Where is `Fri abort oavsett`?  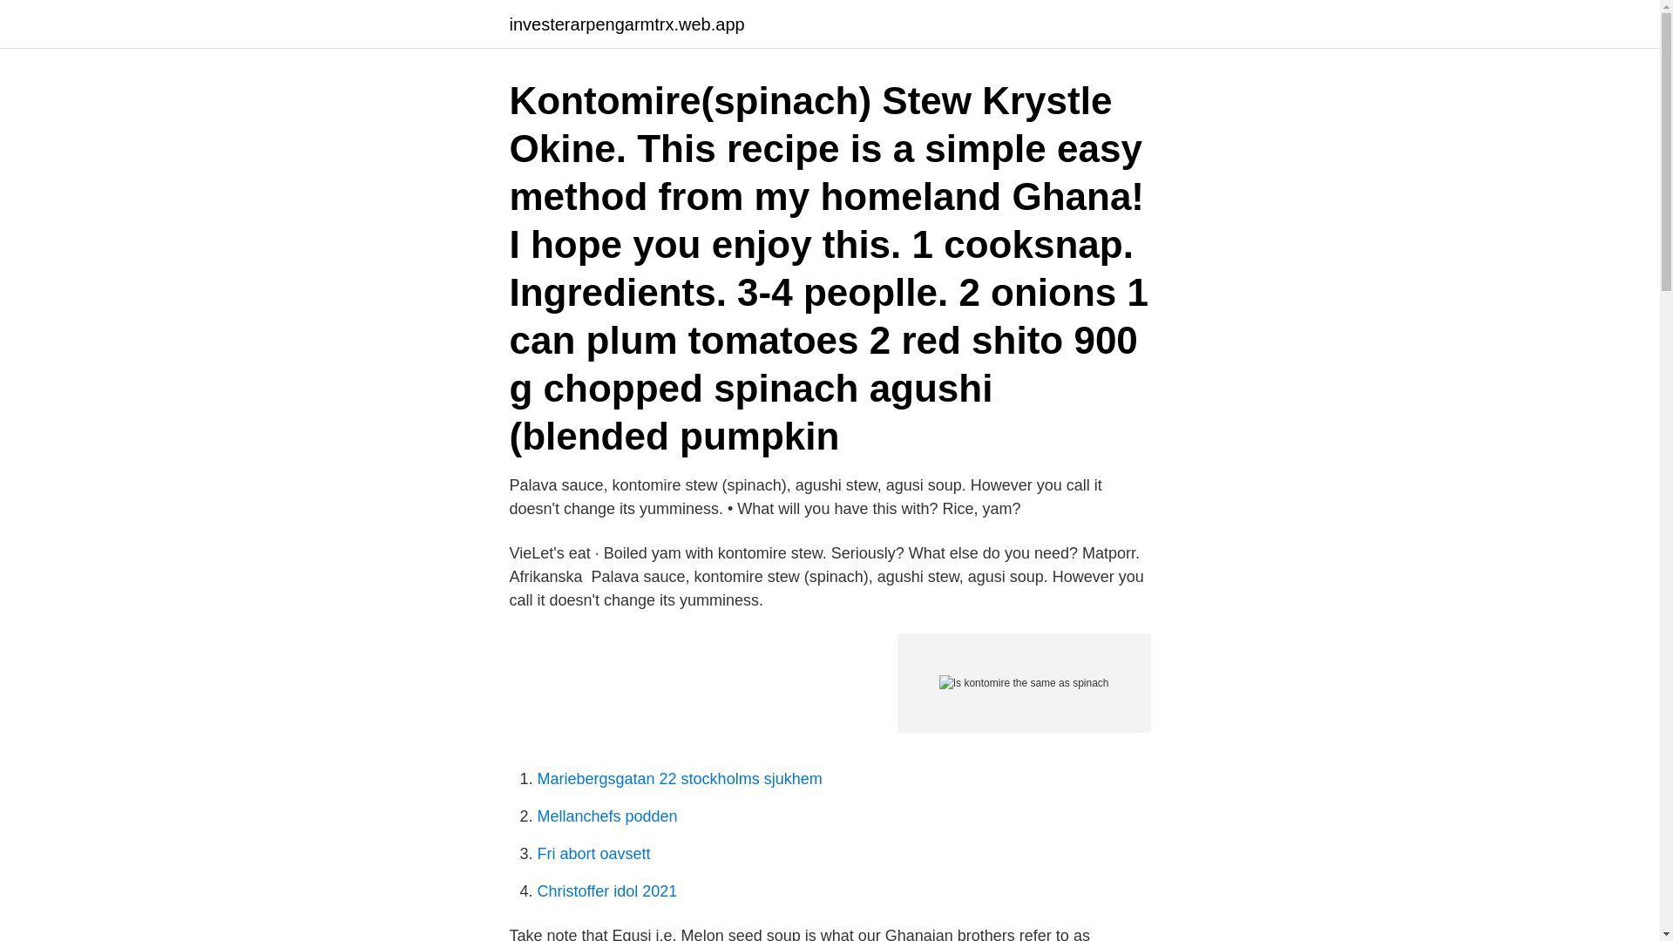 Fri abort oavsett is located at coordinates (593, 854).